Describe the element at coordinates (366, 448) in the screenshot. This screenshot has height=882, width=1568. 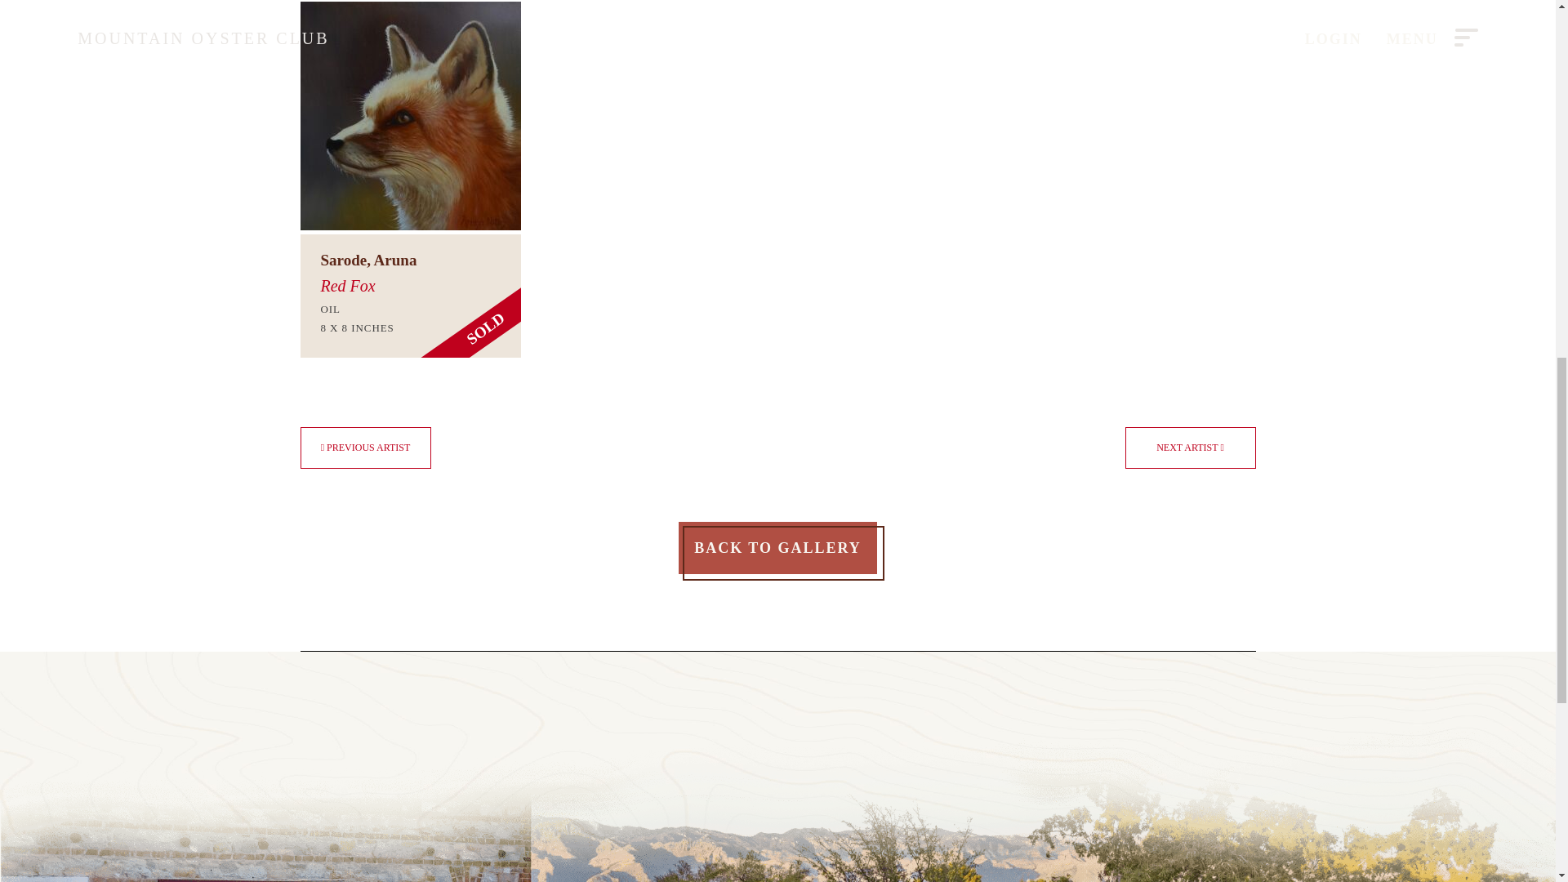
I see `PREVIOUS ARTIST` at that location.